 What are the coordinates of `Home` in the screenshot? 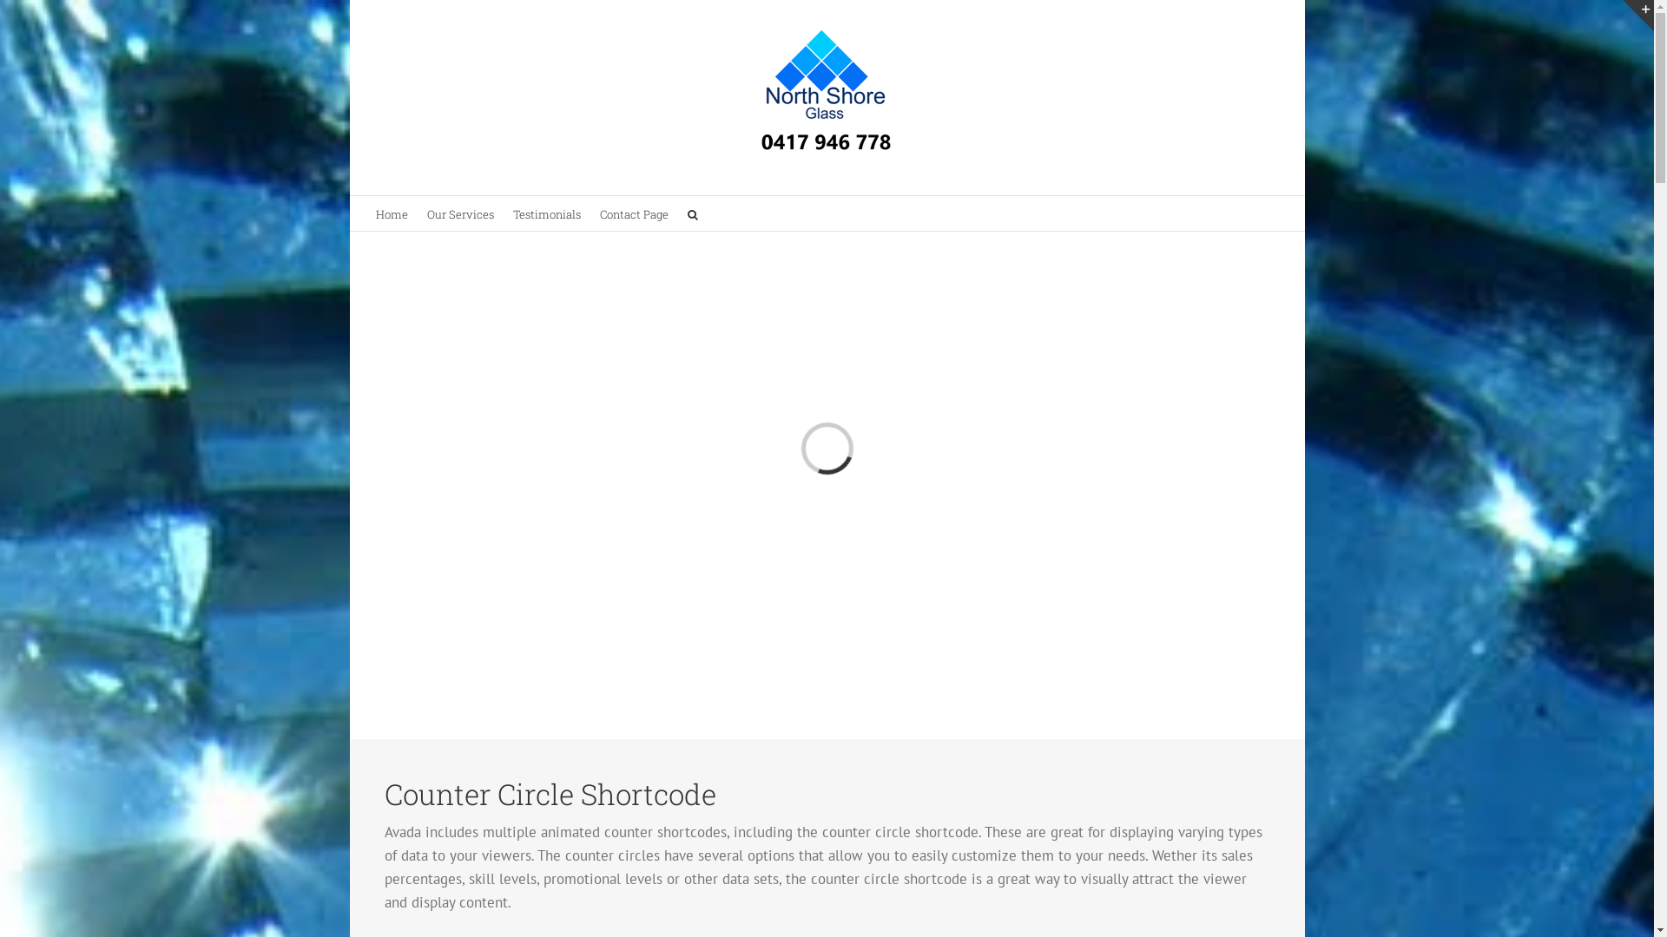 It's located at (391, 213).